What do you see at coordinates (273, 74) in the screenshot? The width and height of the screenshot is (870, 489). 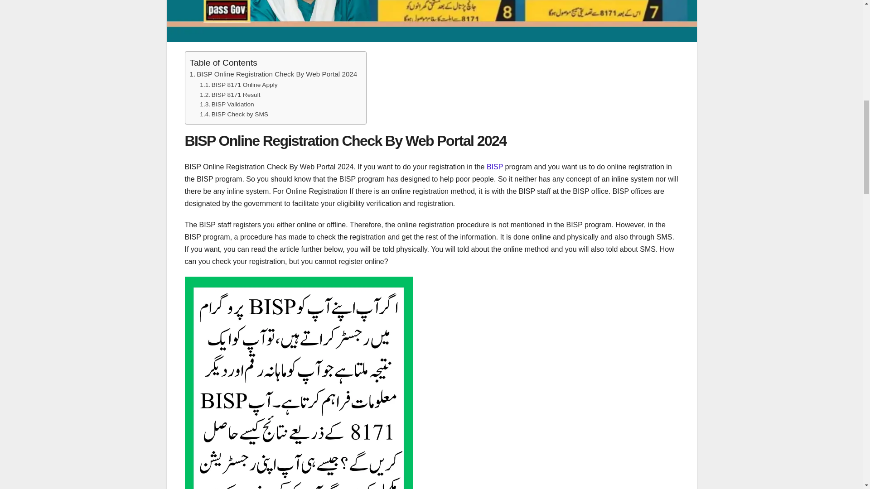 I see `BISP Online Registration Check By Web Portal 2024` at bounding box center [273, 74].